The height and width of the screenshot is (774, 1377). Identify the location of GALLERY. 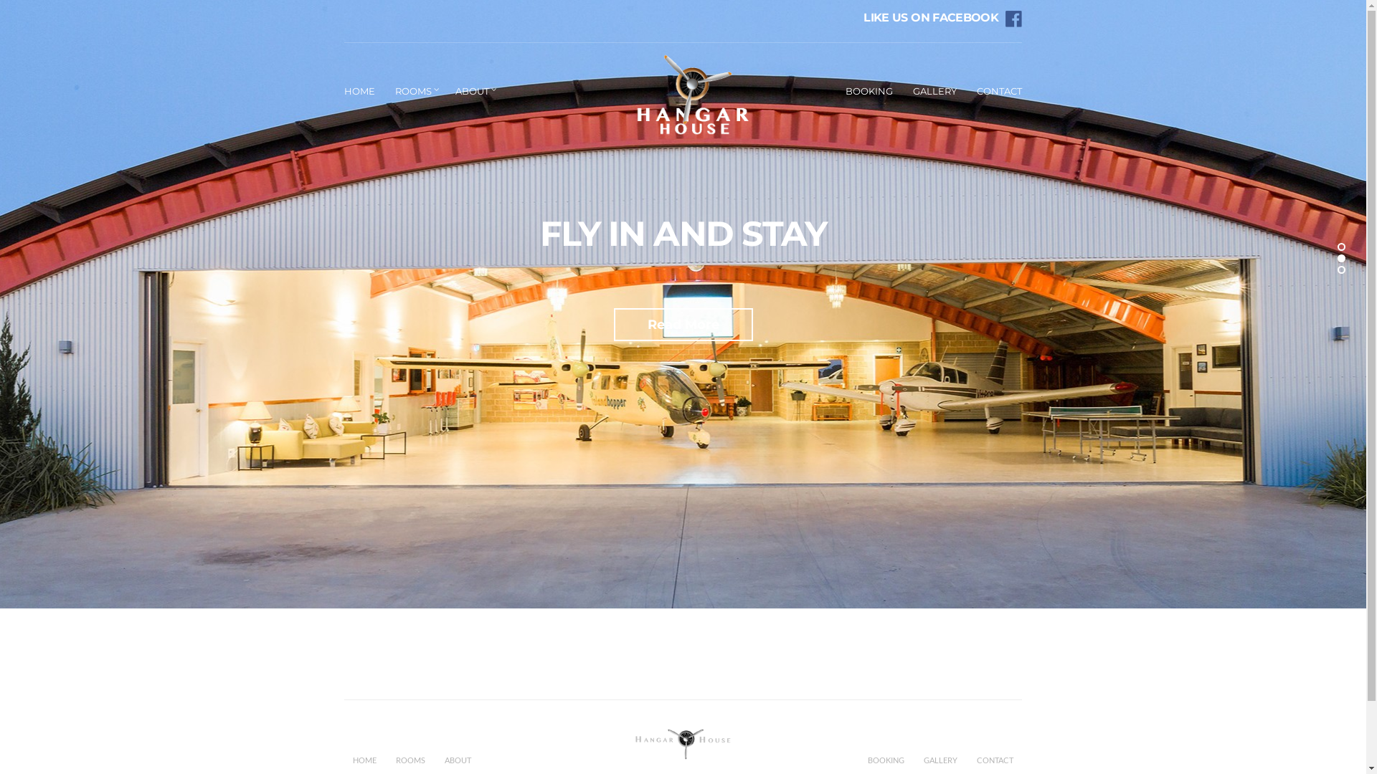
(941, 763).